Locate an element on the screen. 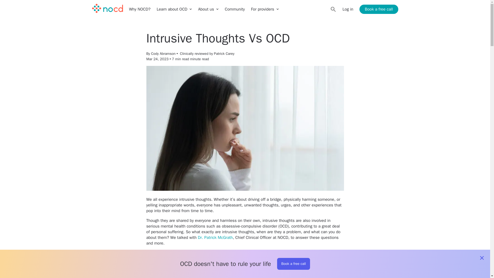  What Are Intrusive Thoughts? is located at coordinates (184, 276).